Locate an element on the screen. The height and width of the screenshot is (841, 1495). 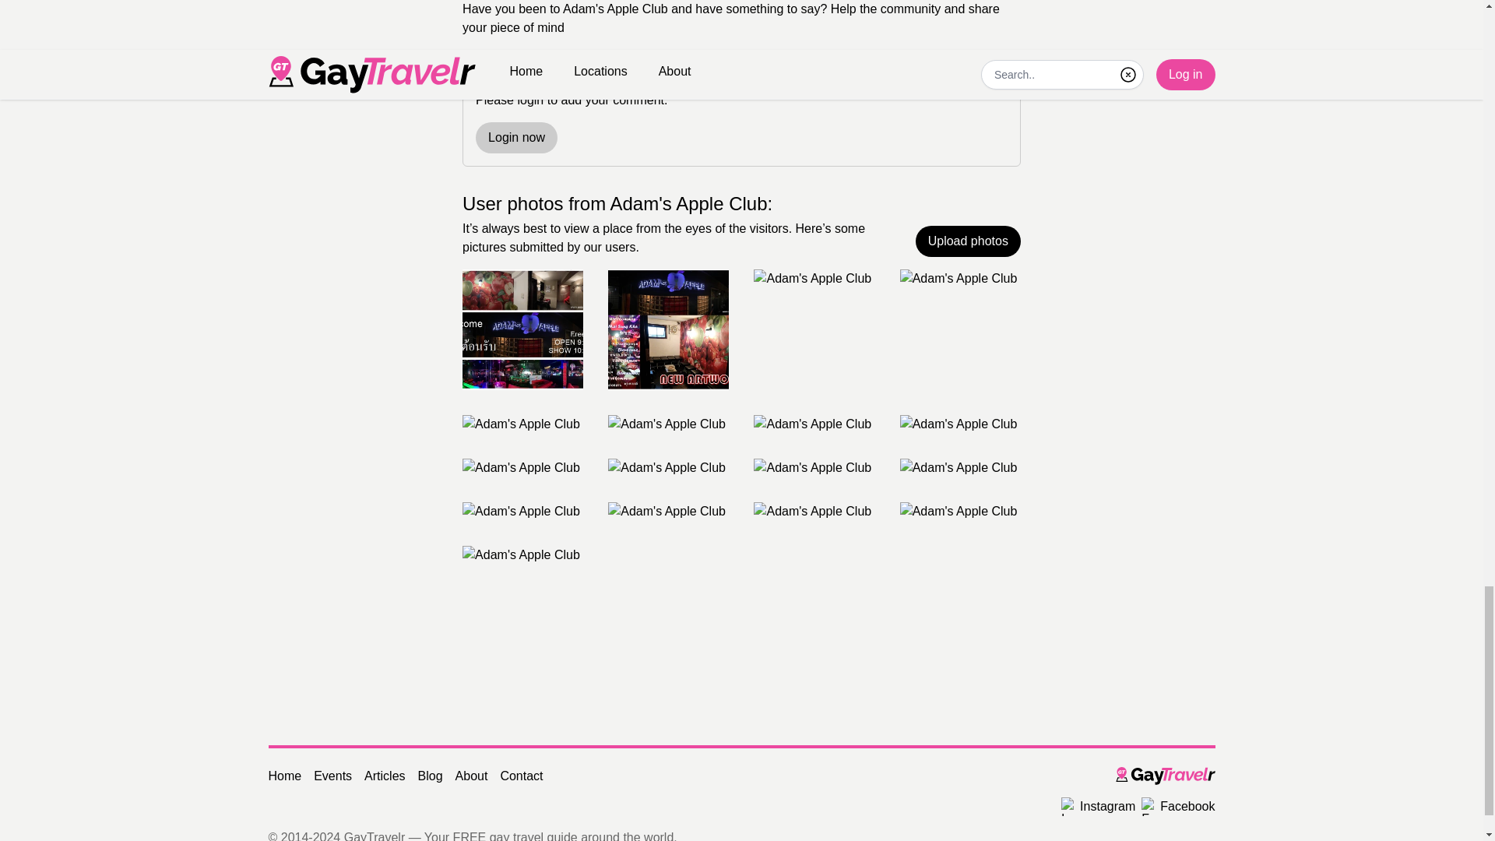
Articles is located at coordinates (385, 776).